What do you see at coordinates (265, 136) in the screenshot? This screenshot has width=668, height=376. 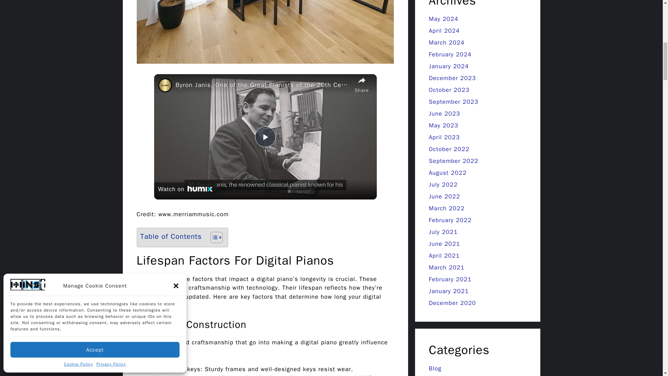 I see `Play Video` at bounding box center [265, 136].